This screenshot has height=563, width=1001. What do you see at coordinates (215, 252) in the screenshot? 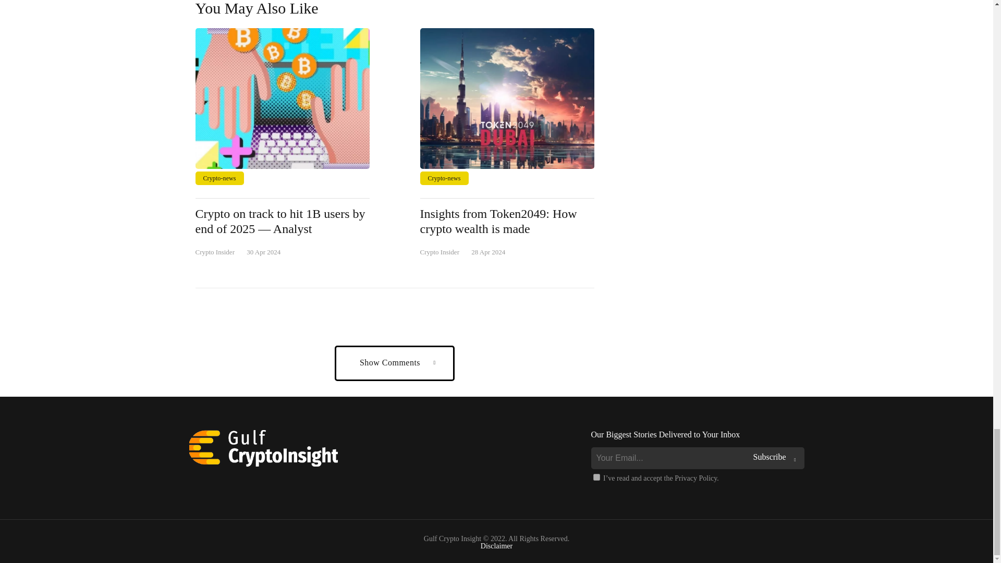
I see `Posts by Crypto Insider` at bounding box center [215, 252].